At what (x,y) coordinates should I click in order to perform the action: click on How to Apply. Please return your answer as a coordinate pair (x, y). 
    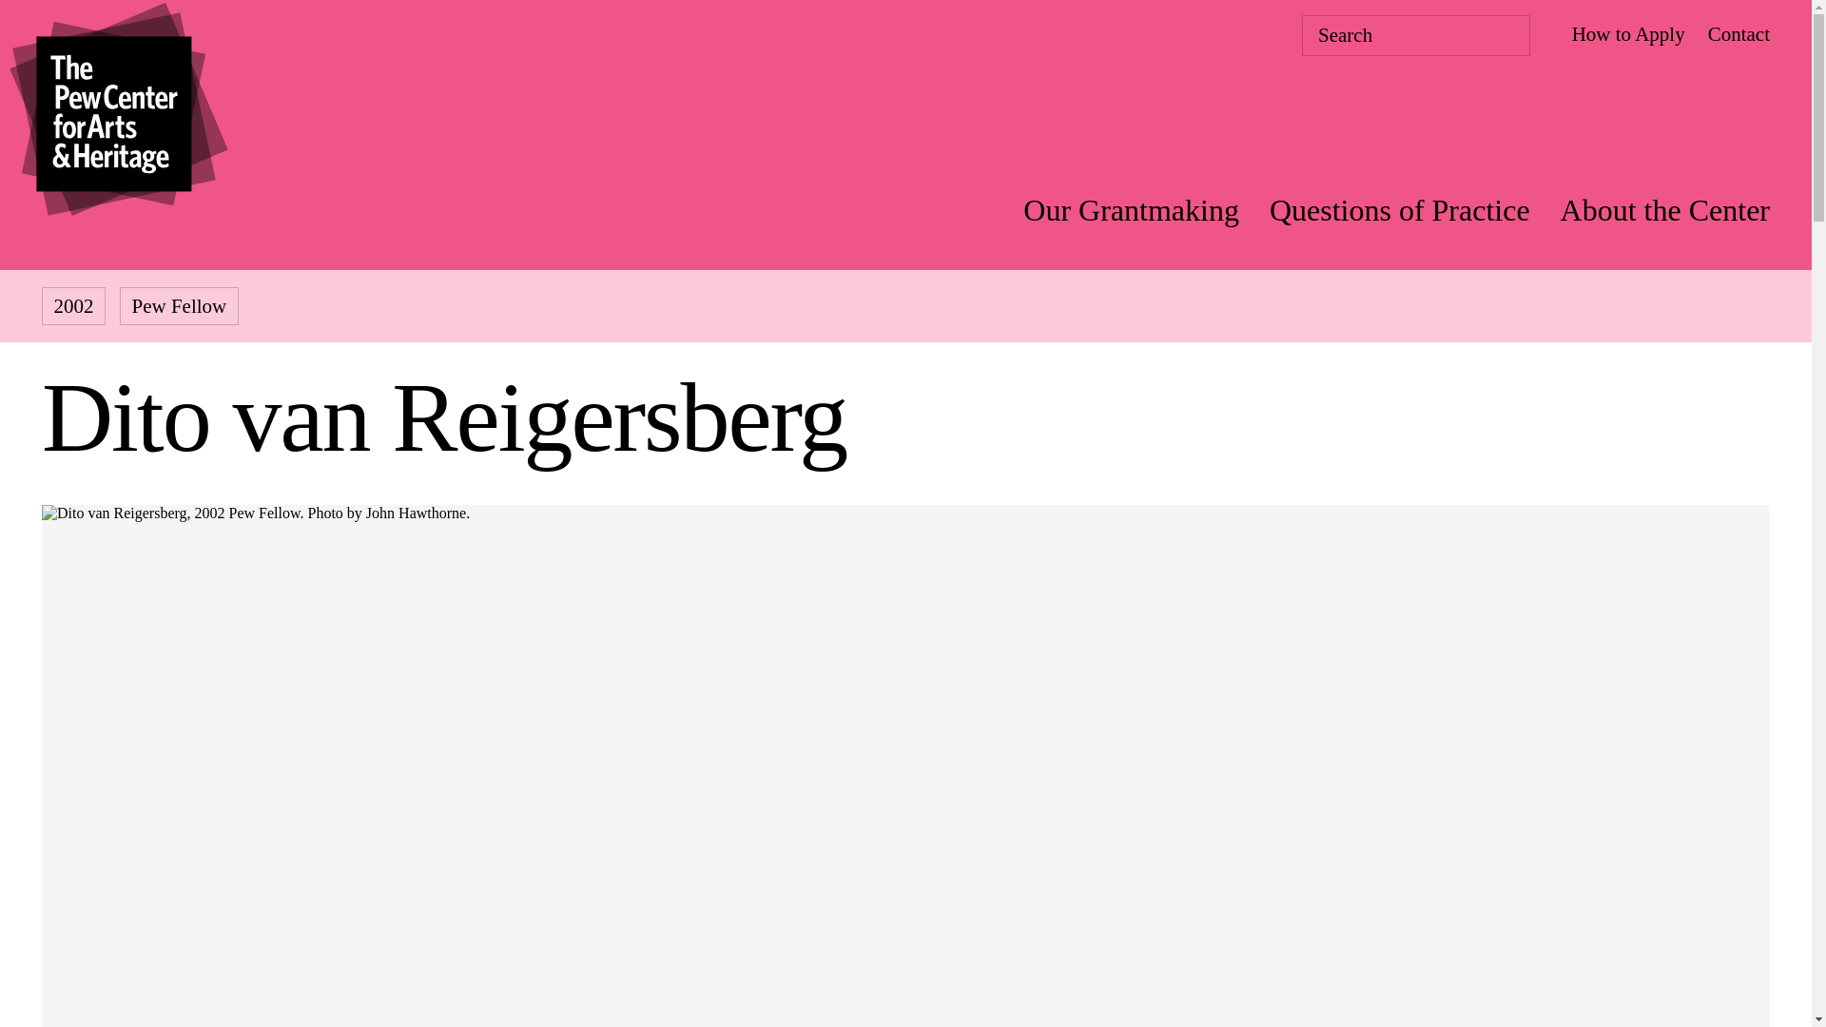
    Looking at the image, I should click on (1628, 33).